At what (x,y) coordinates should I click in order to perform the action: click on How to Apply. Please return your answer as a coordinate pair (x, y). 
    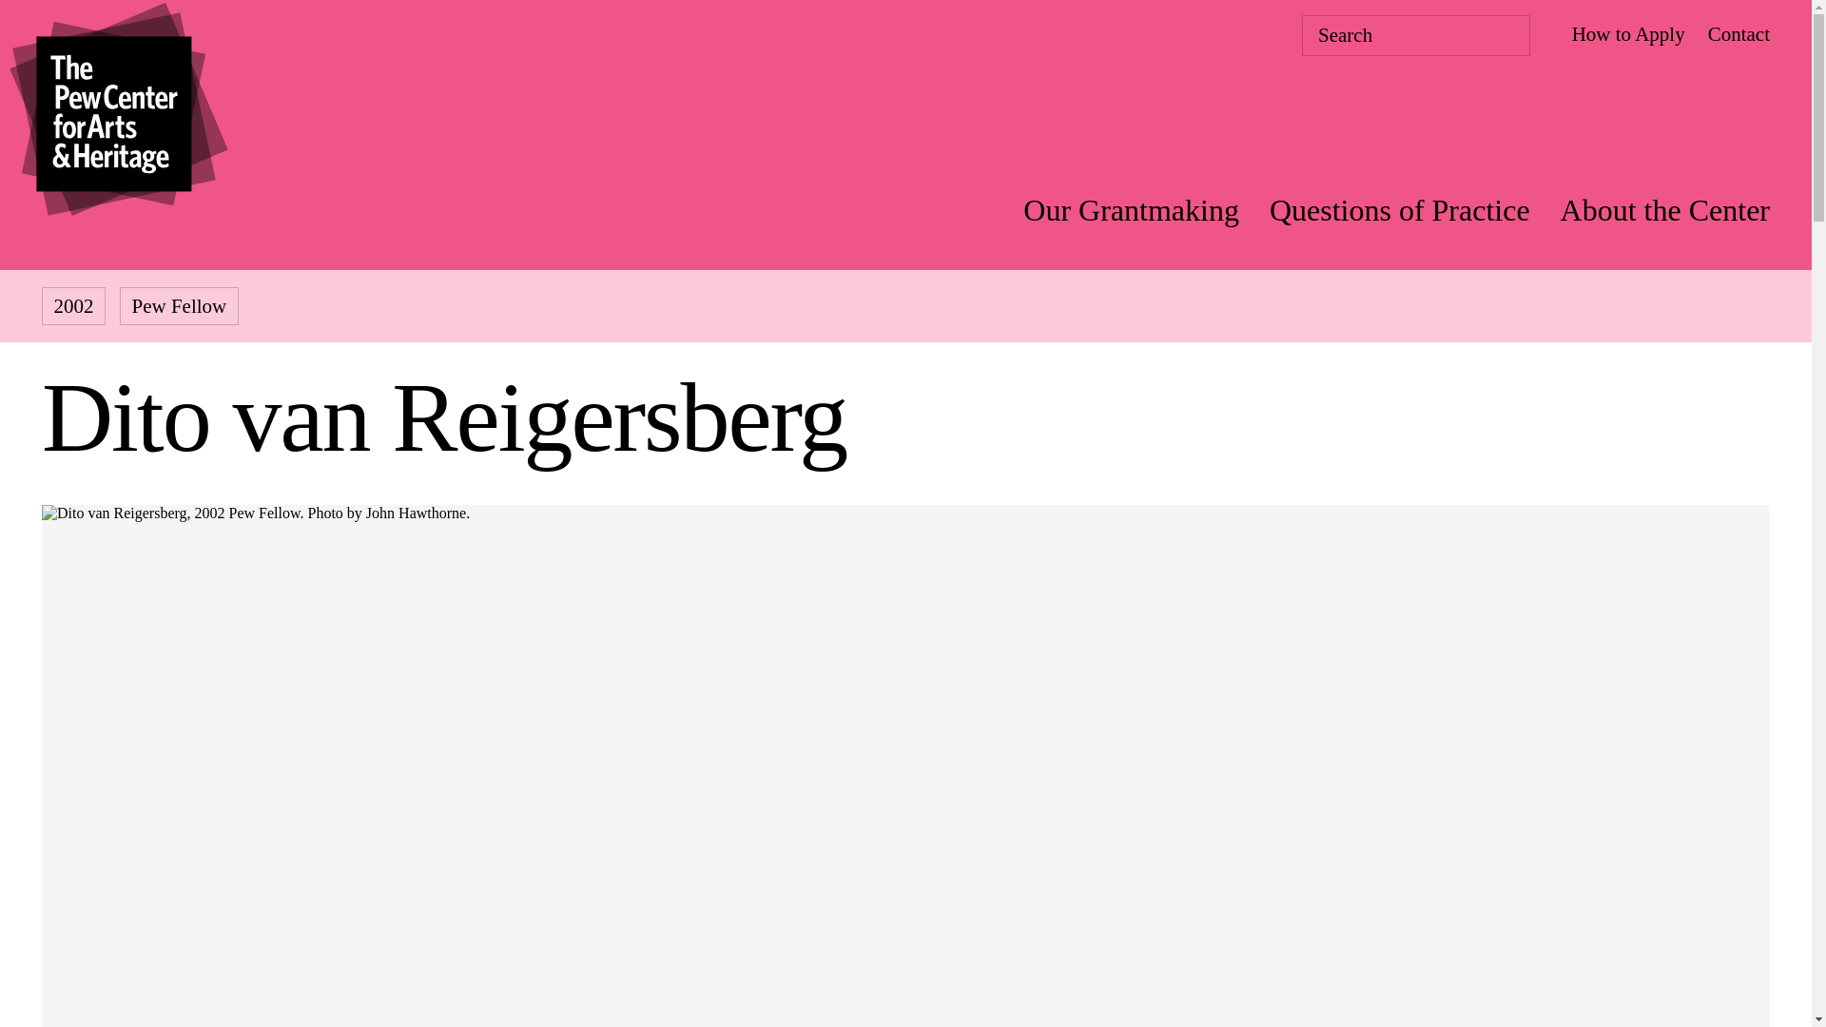
    Looking at the image, I should click on (1628, 33).